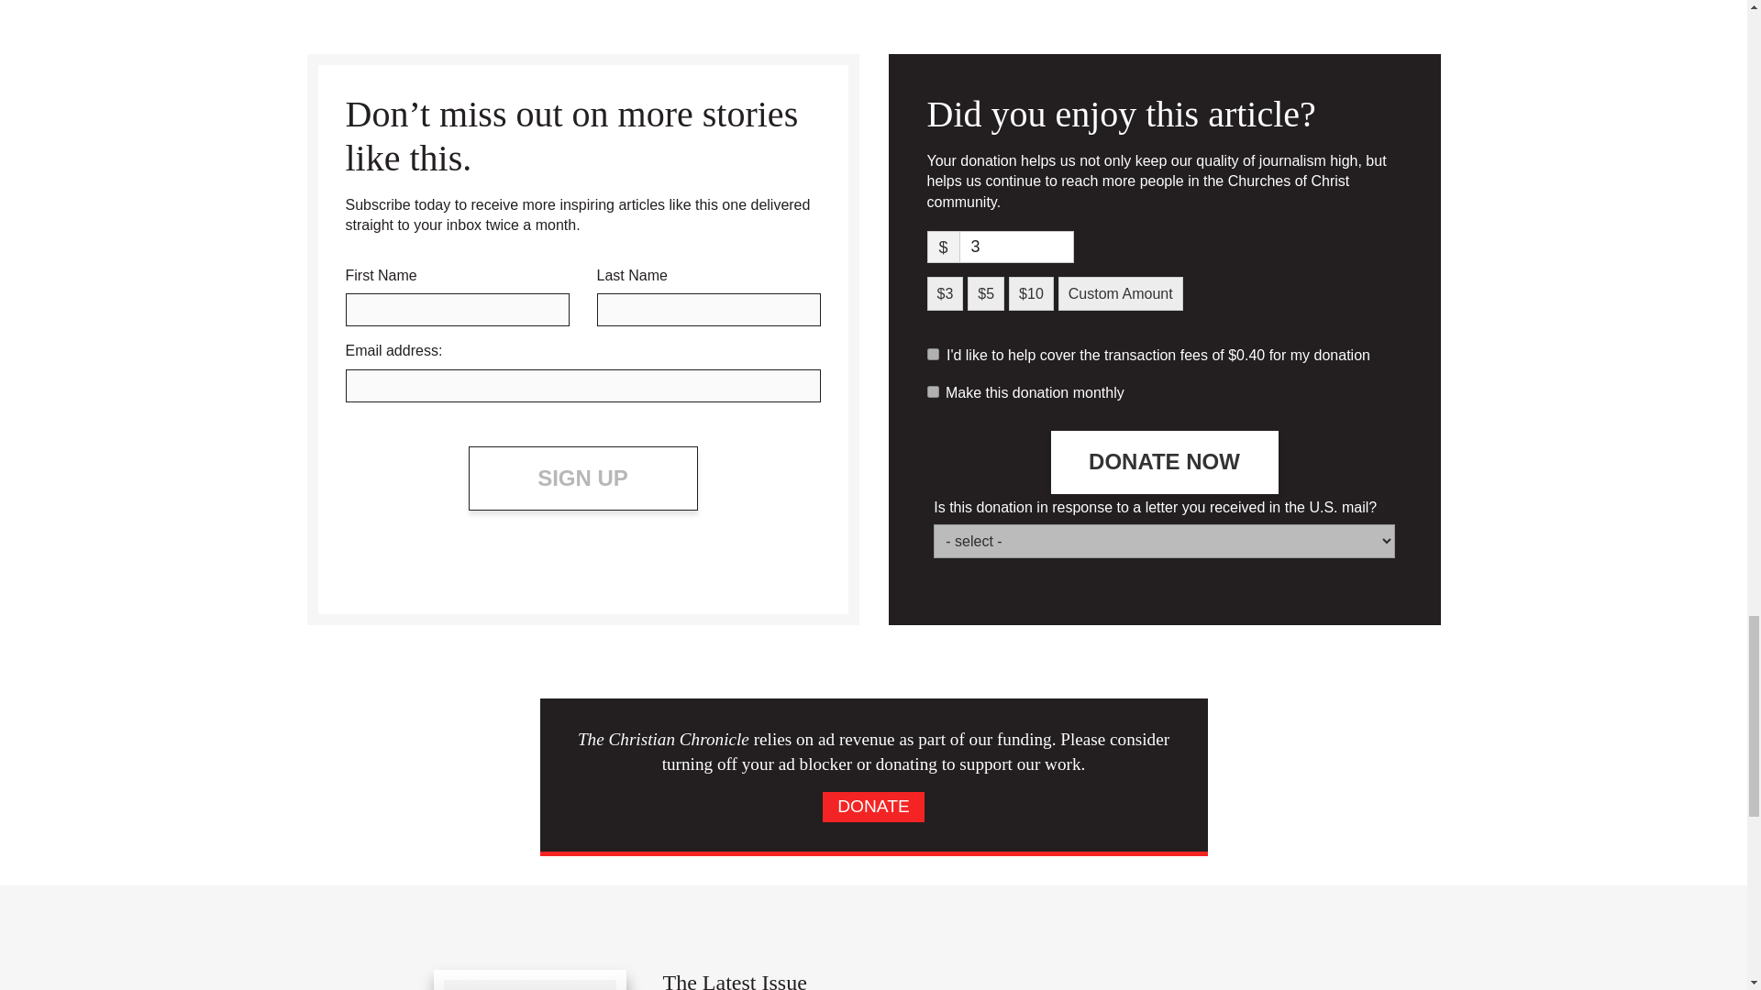 The height and width of the screenshot is (990, 1761). Describe the element at coordinates (932, 392) in the screenshot. I see `on` at that location.